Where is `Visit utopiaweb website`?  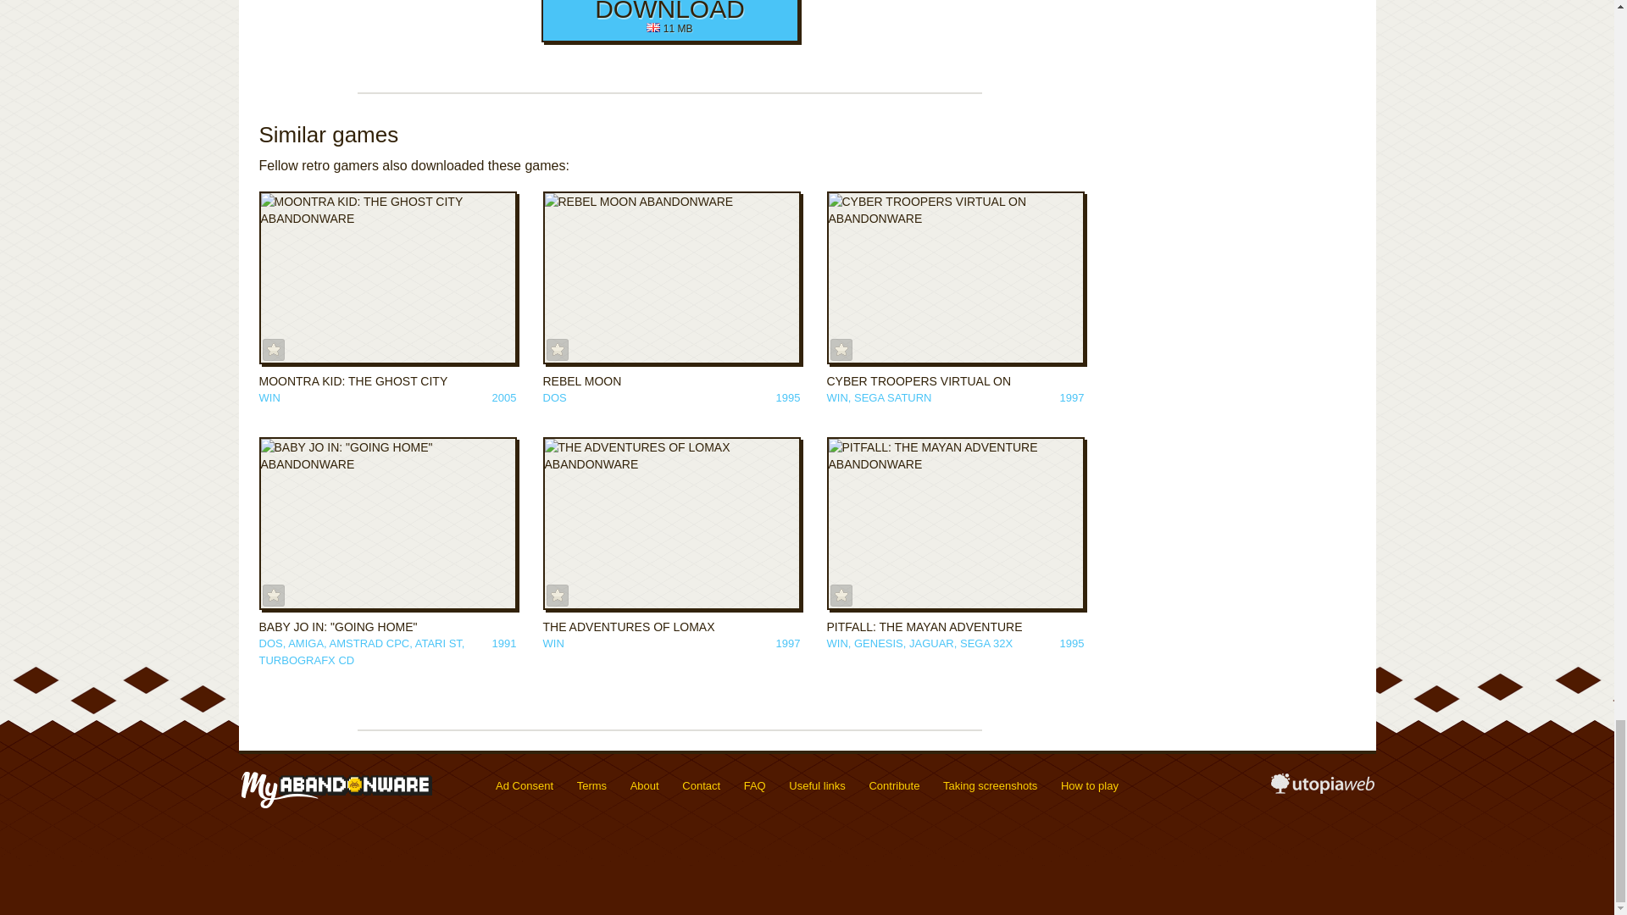
Visit utopiaweb website is located at coordinates (1322, 790).